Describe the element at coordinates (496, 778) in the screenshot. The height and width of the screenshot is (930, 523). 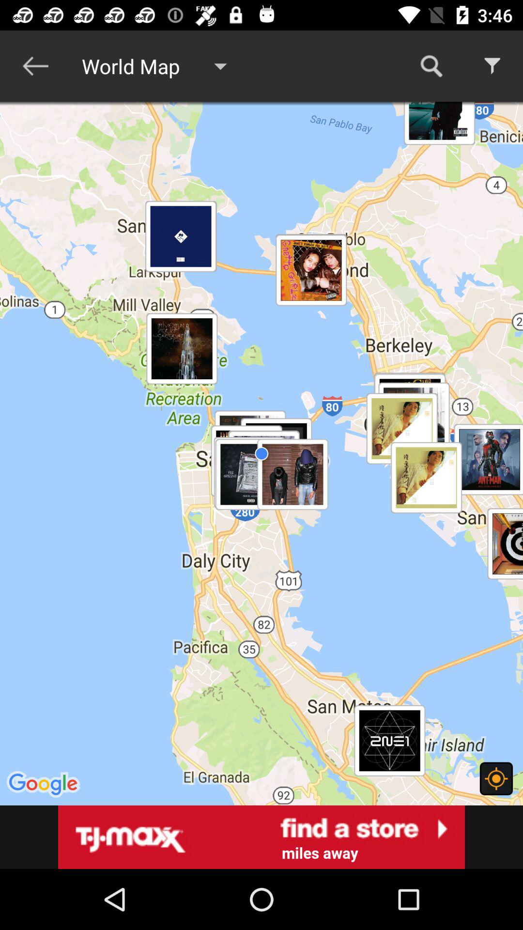
I see `current location` at that location.